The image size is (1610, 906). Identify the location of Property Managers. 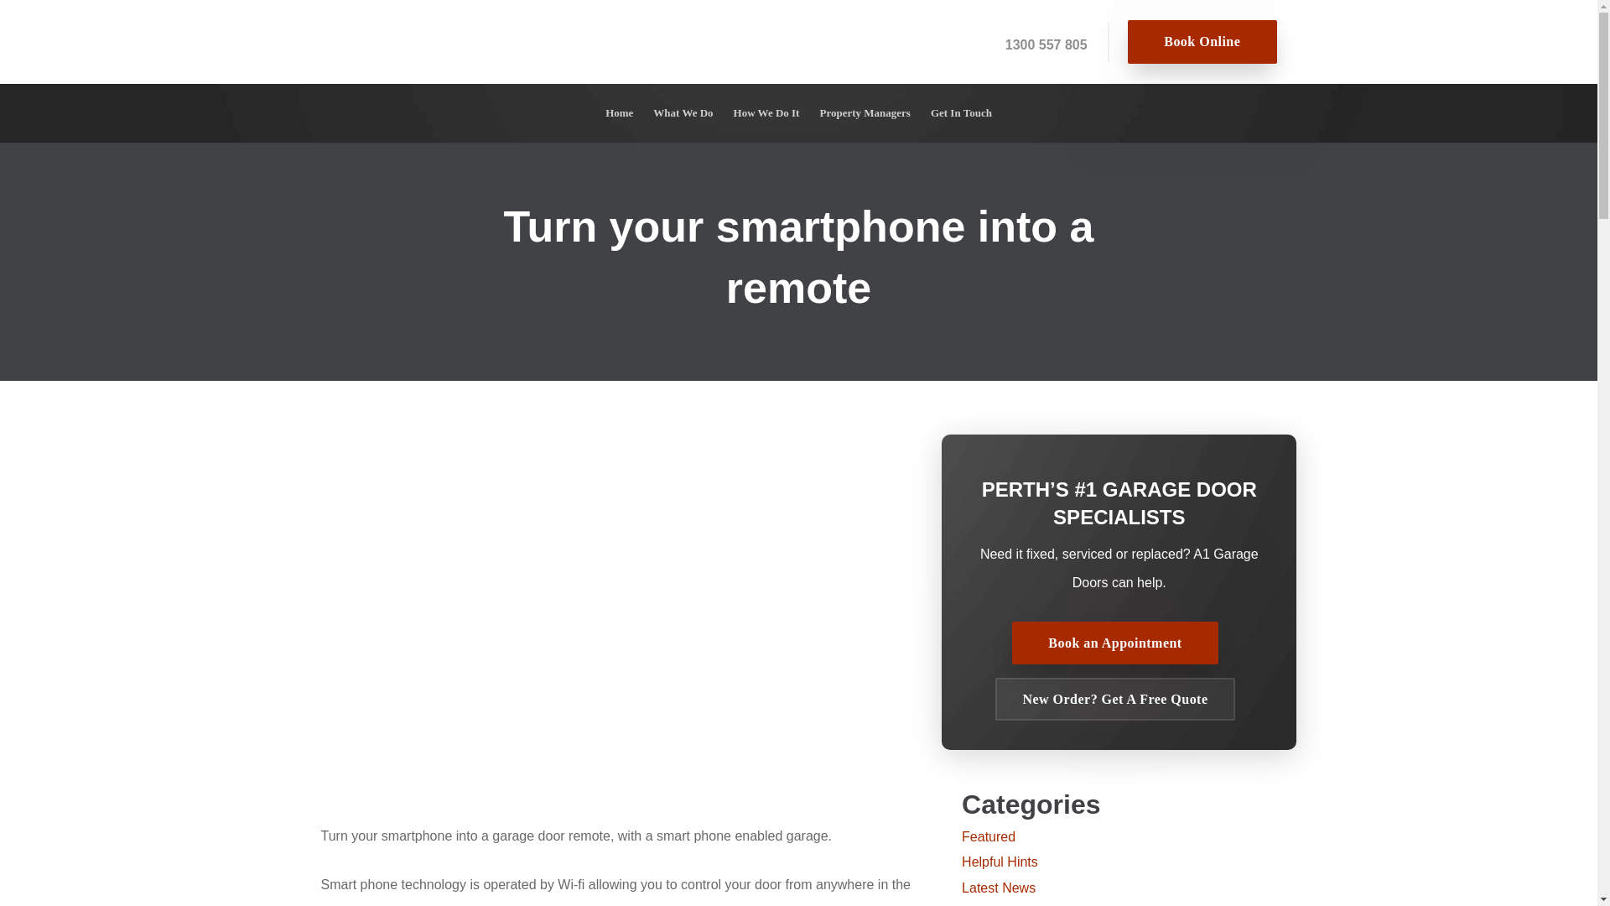
(864, 112).